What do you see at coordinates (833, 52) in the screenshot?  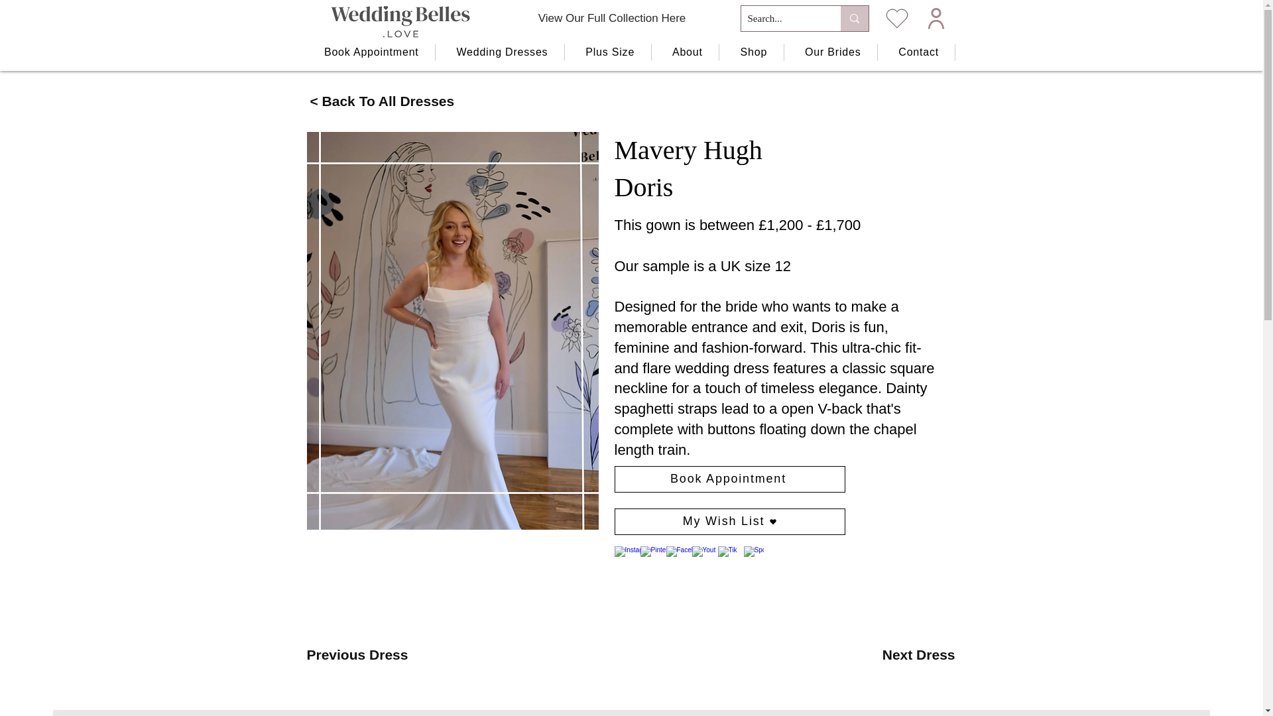 I see `Our Brides` at bounding box center [833, 52].